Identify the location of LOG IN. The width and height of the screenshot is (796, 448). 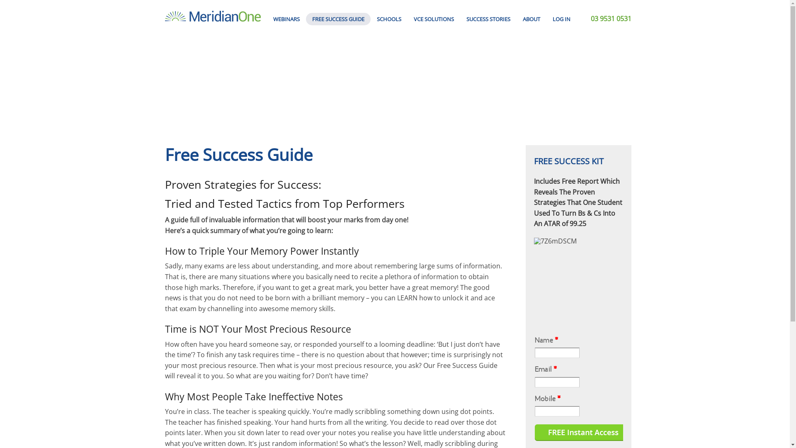
(561, 19).